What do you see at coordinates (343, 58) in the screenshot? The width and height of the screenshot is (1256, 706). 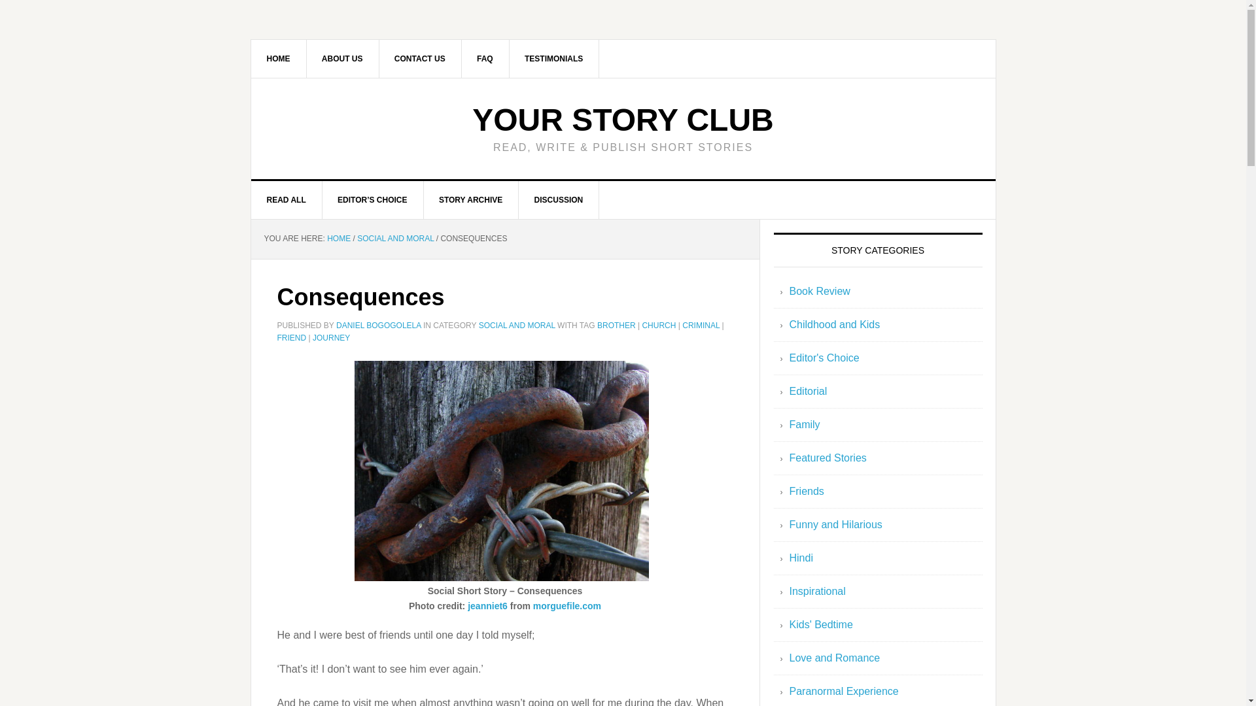 I see `Read about us` at bounding box center [343, 58].